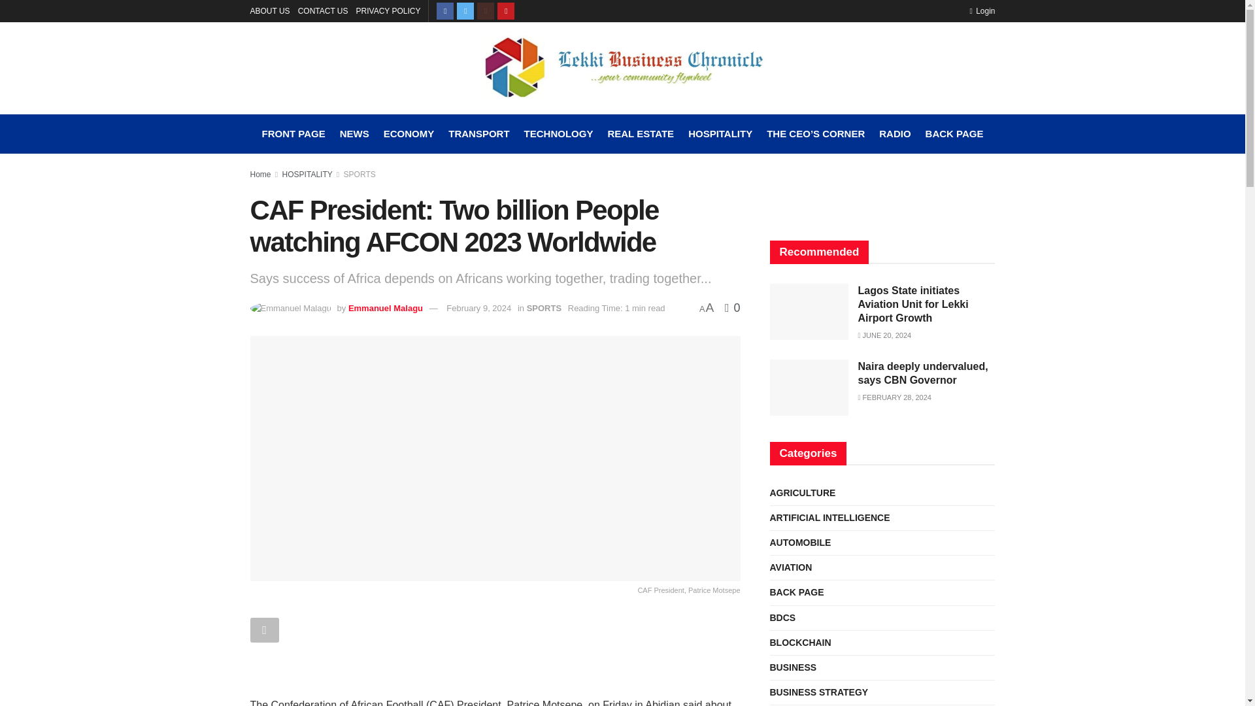 The width and height of the screenshot is (1255, 706). I want to click on FRONT PAGE, so click(293, 133).